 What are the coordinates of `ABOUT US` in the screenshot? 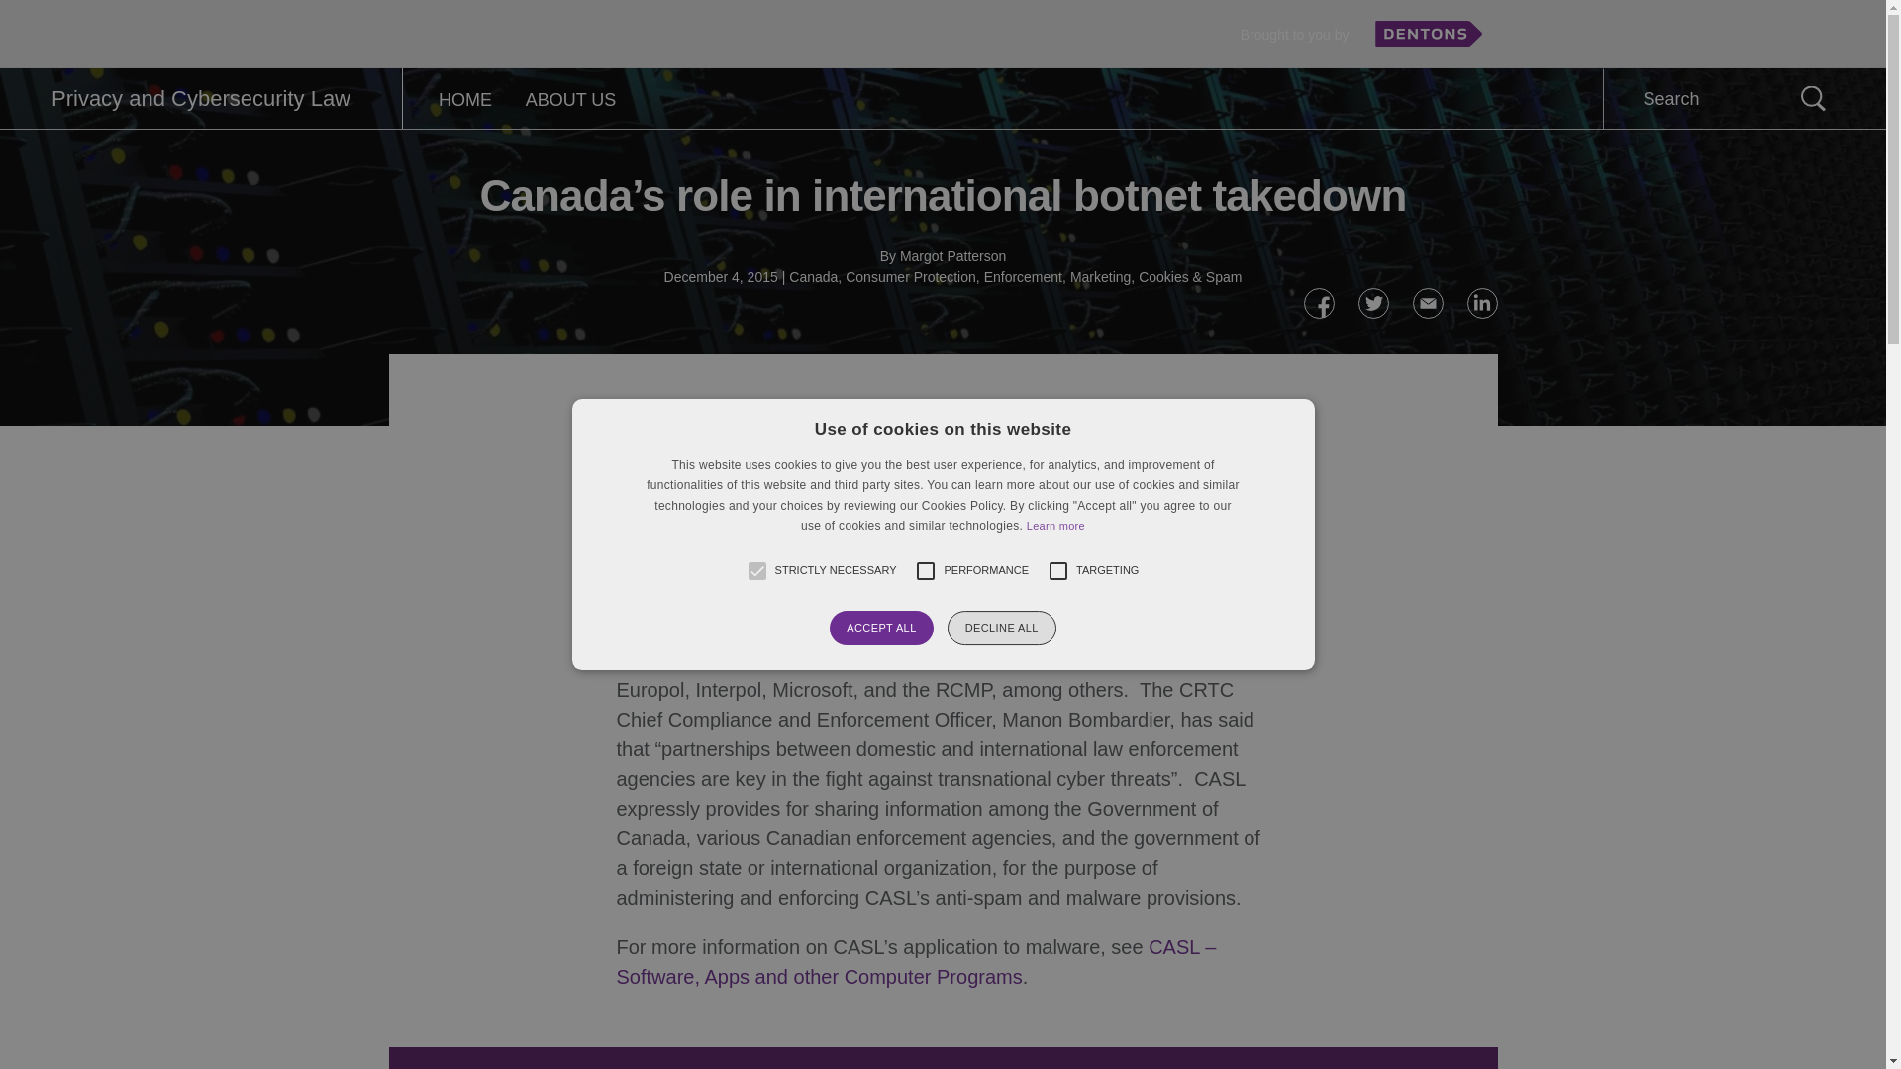 It's located at (570, 99).